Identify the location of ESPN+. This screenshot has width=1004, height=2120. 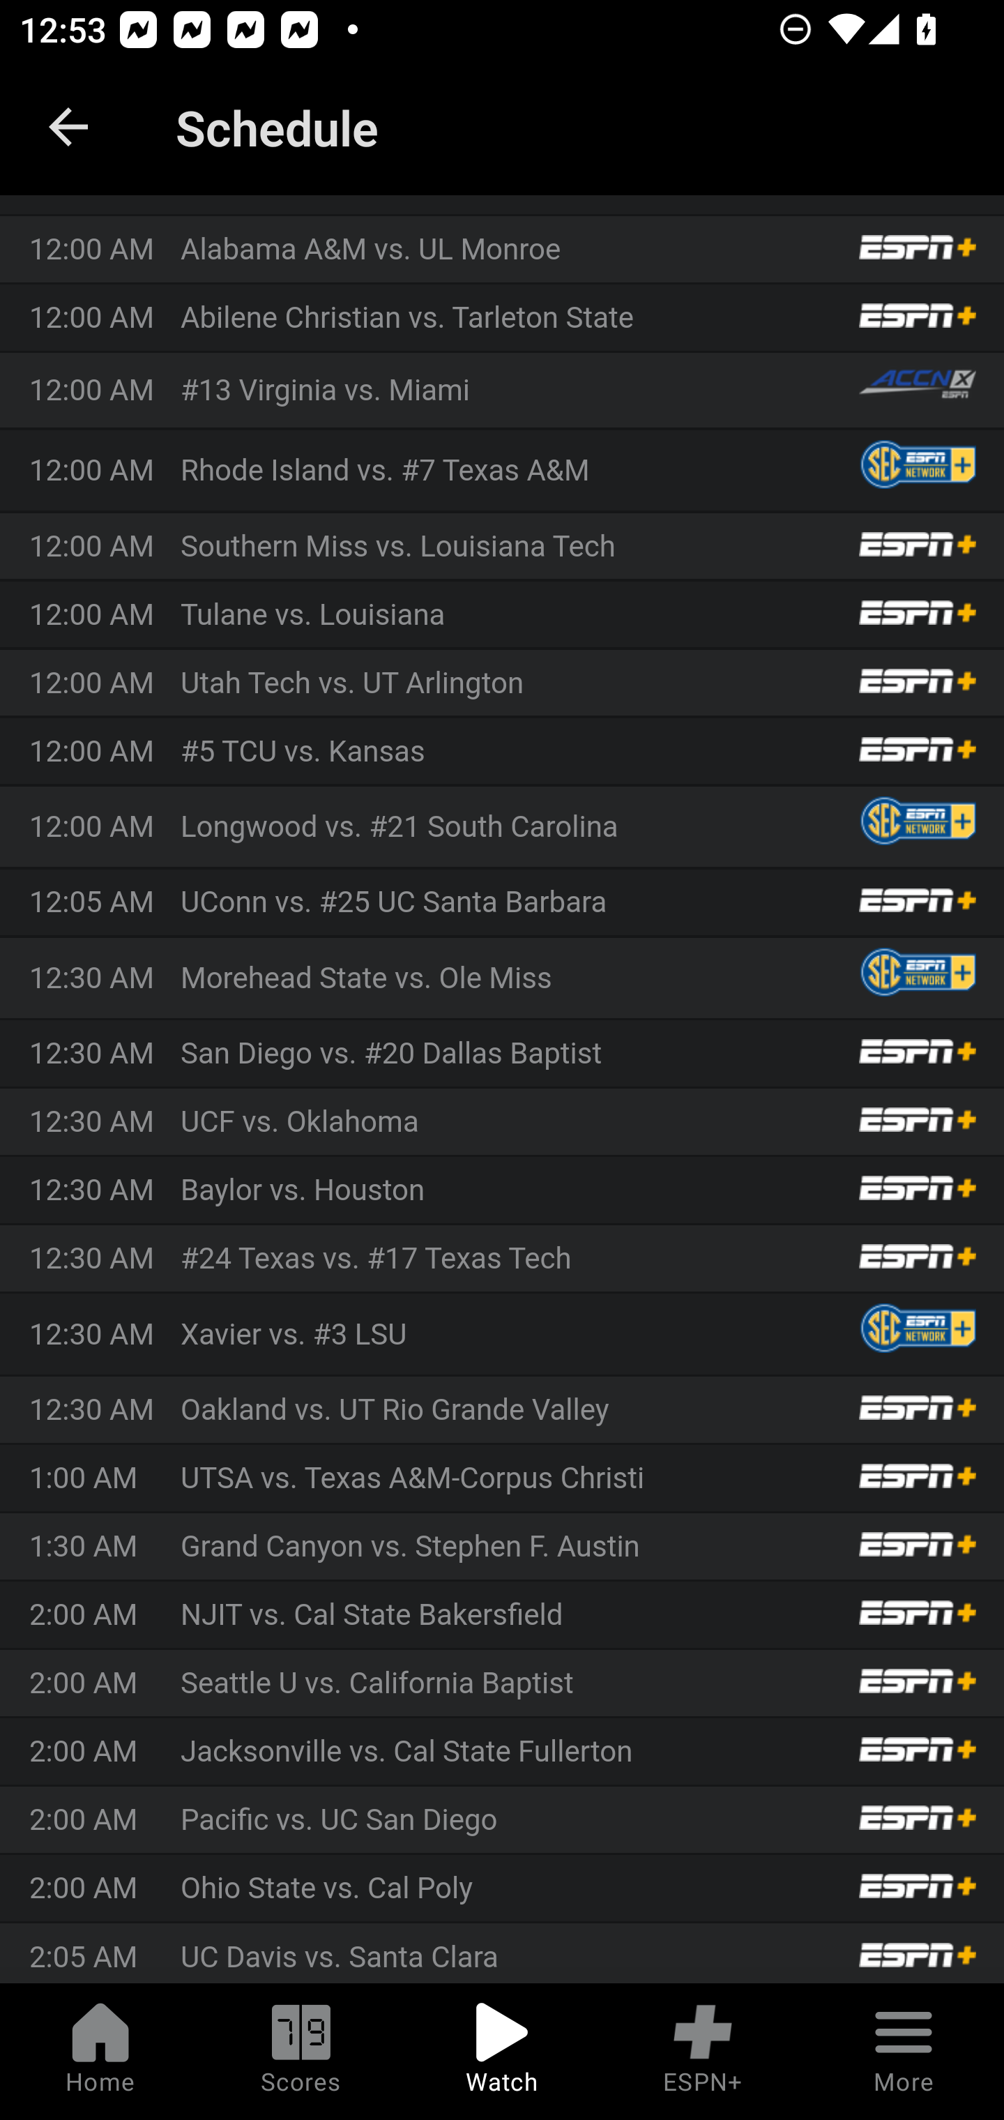
(703, 2052).